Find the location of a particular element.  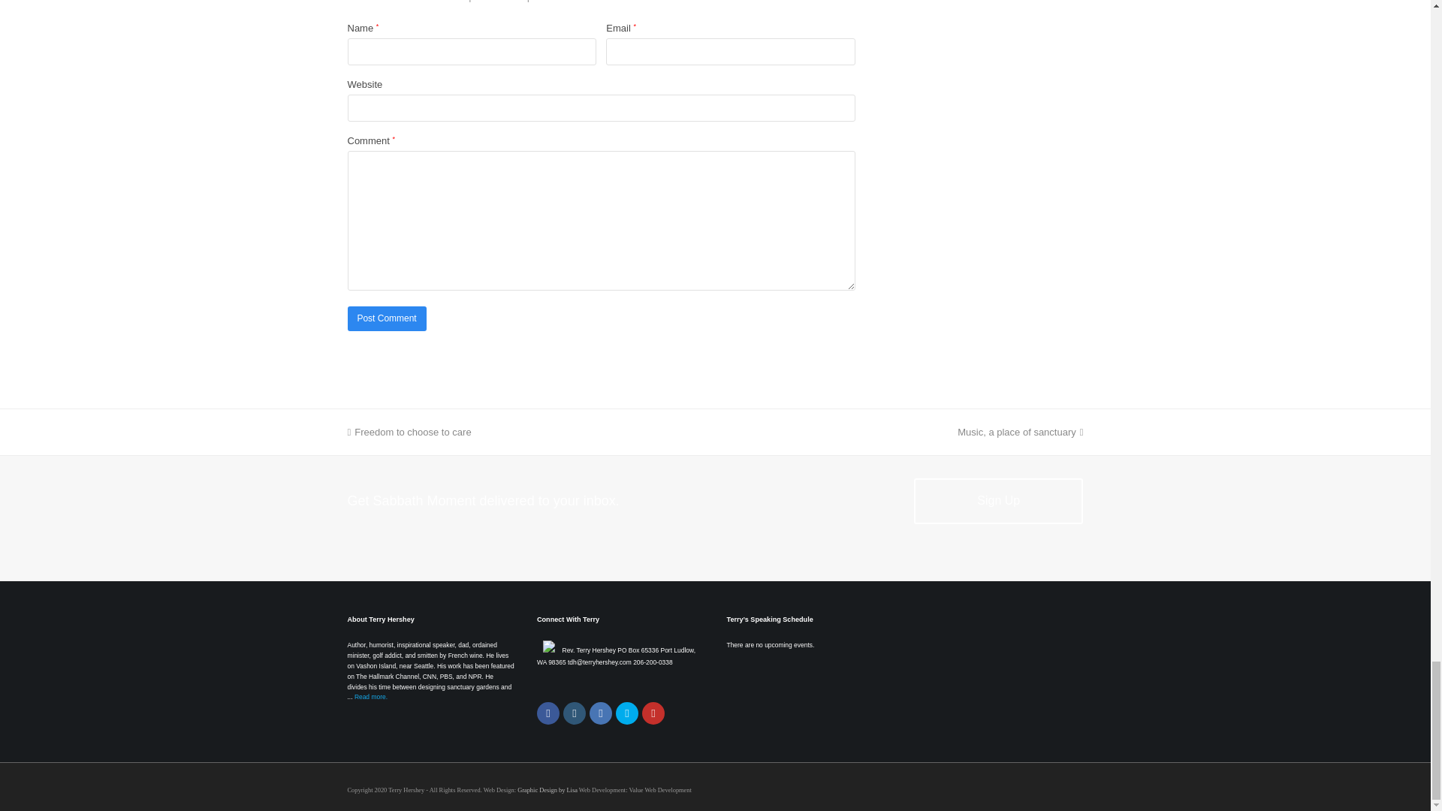

Post Comment is located at coordinates (386, 318).